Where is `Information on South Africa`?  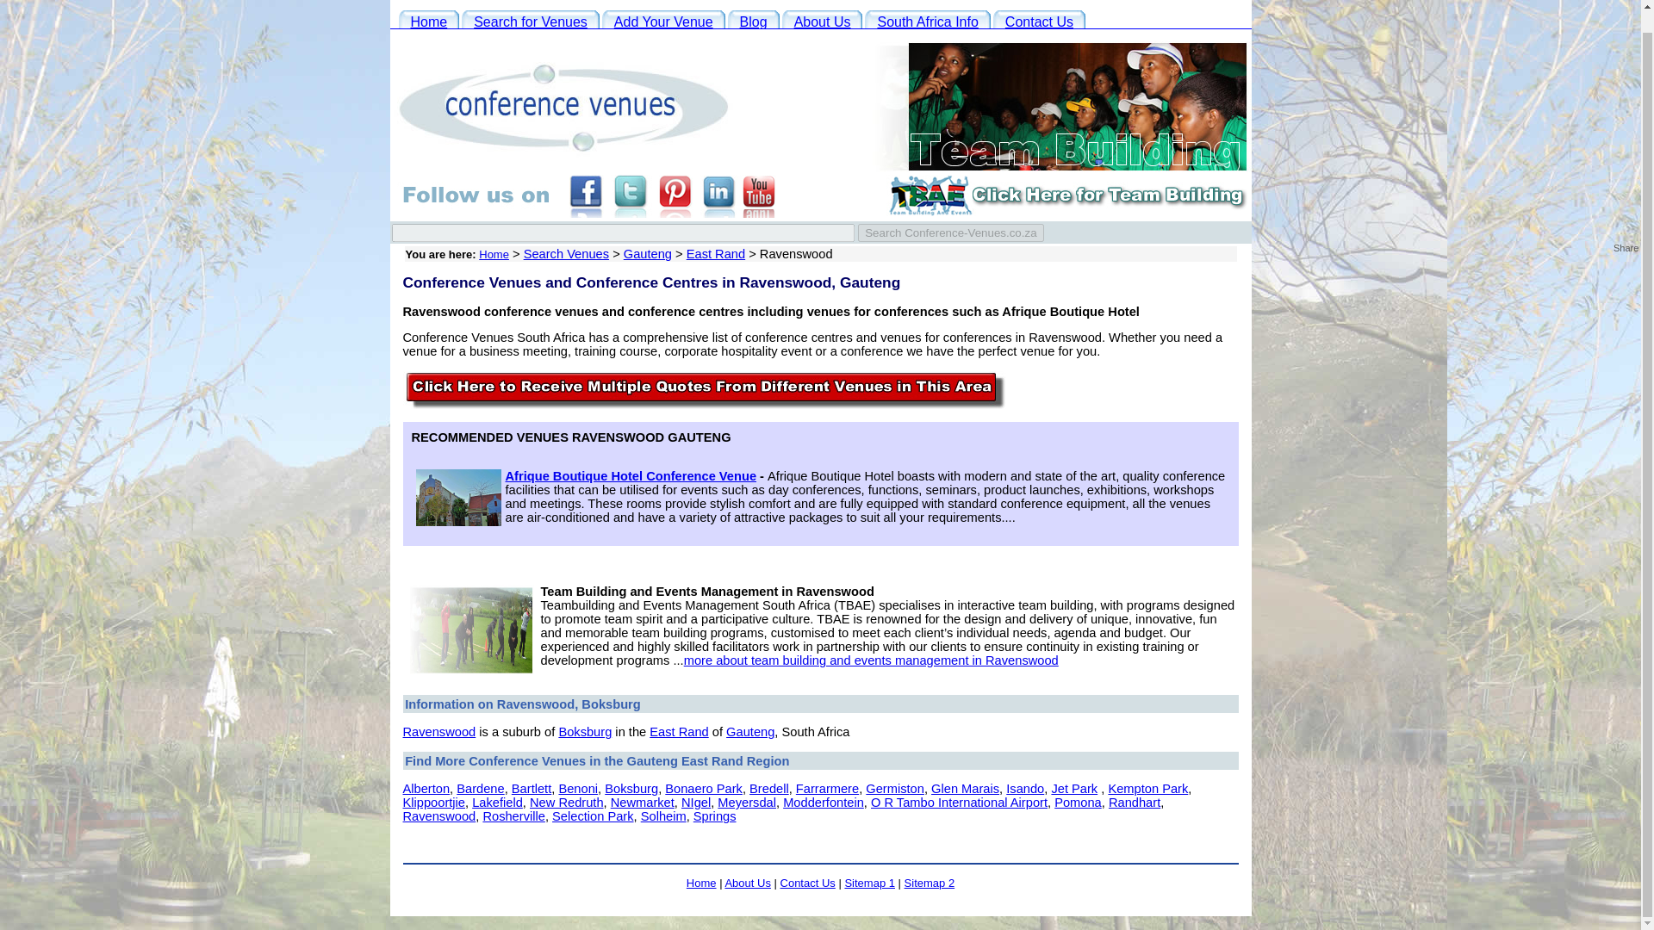
Information on South Africa is located at coordinates (927, 21).